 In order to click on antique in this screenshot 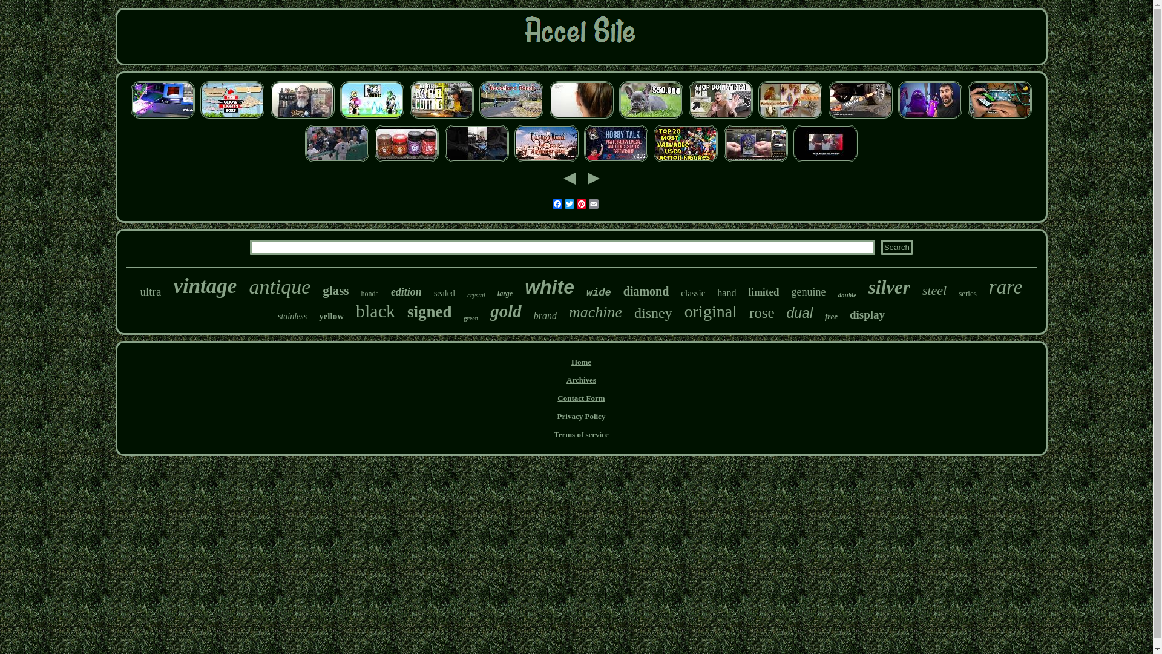, I will do `click(280, 287)`.